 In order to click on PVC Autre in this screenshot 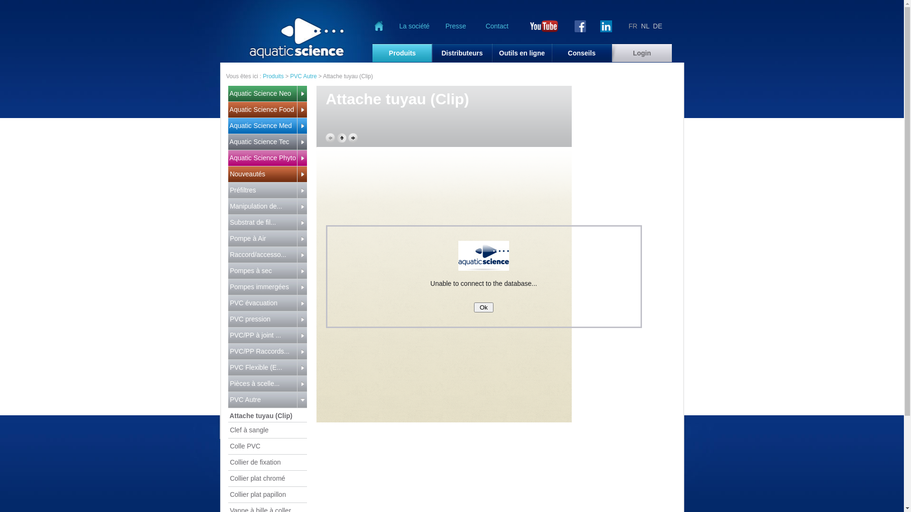, I will do `click(304, 76)`.